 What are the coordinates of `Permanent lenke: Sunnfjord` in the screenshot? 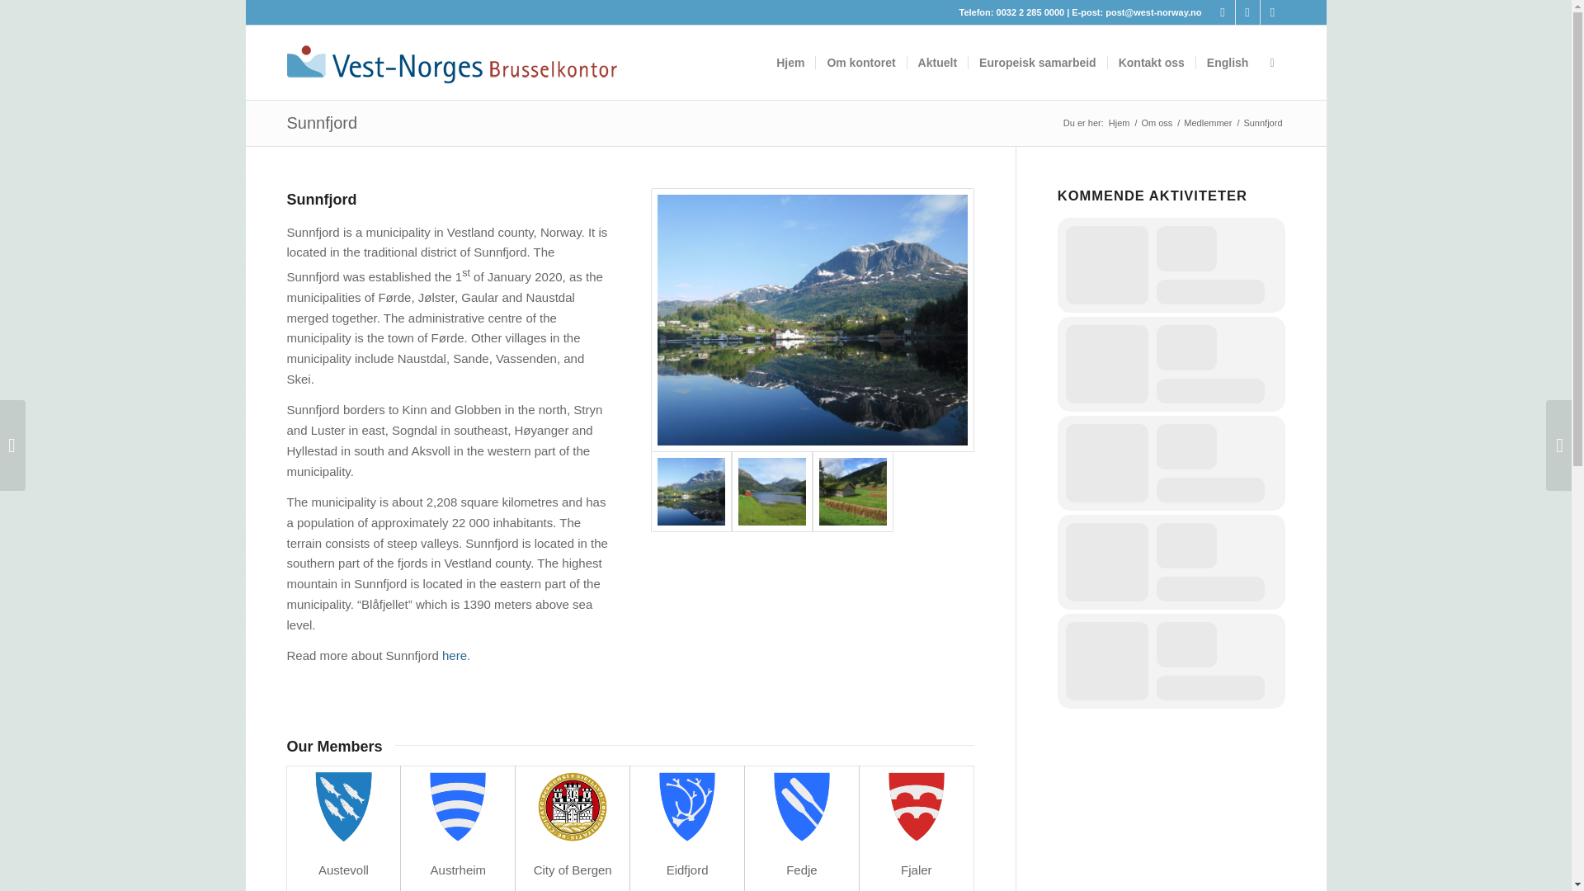 It's located at (322, 122).